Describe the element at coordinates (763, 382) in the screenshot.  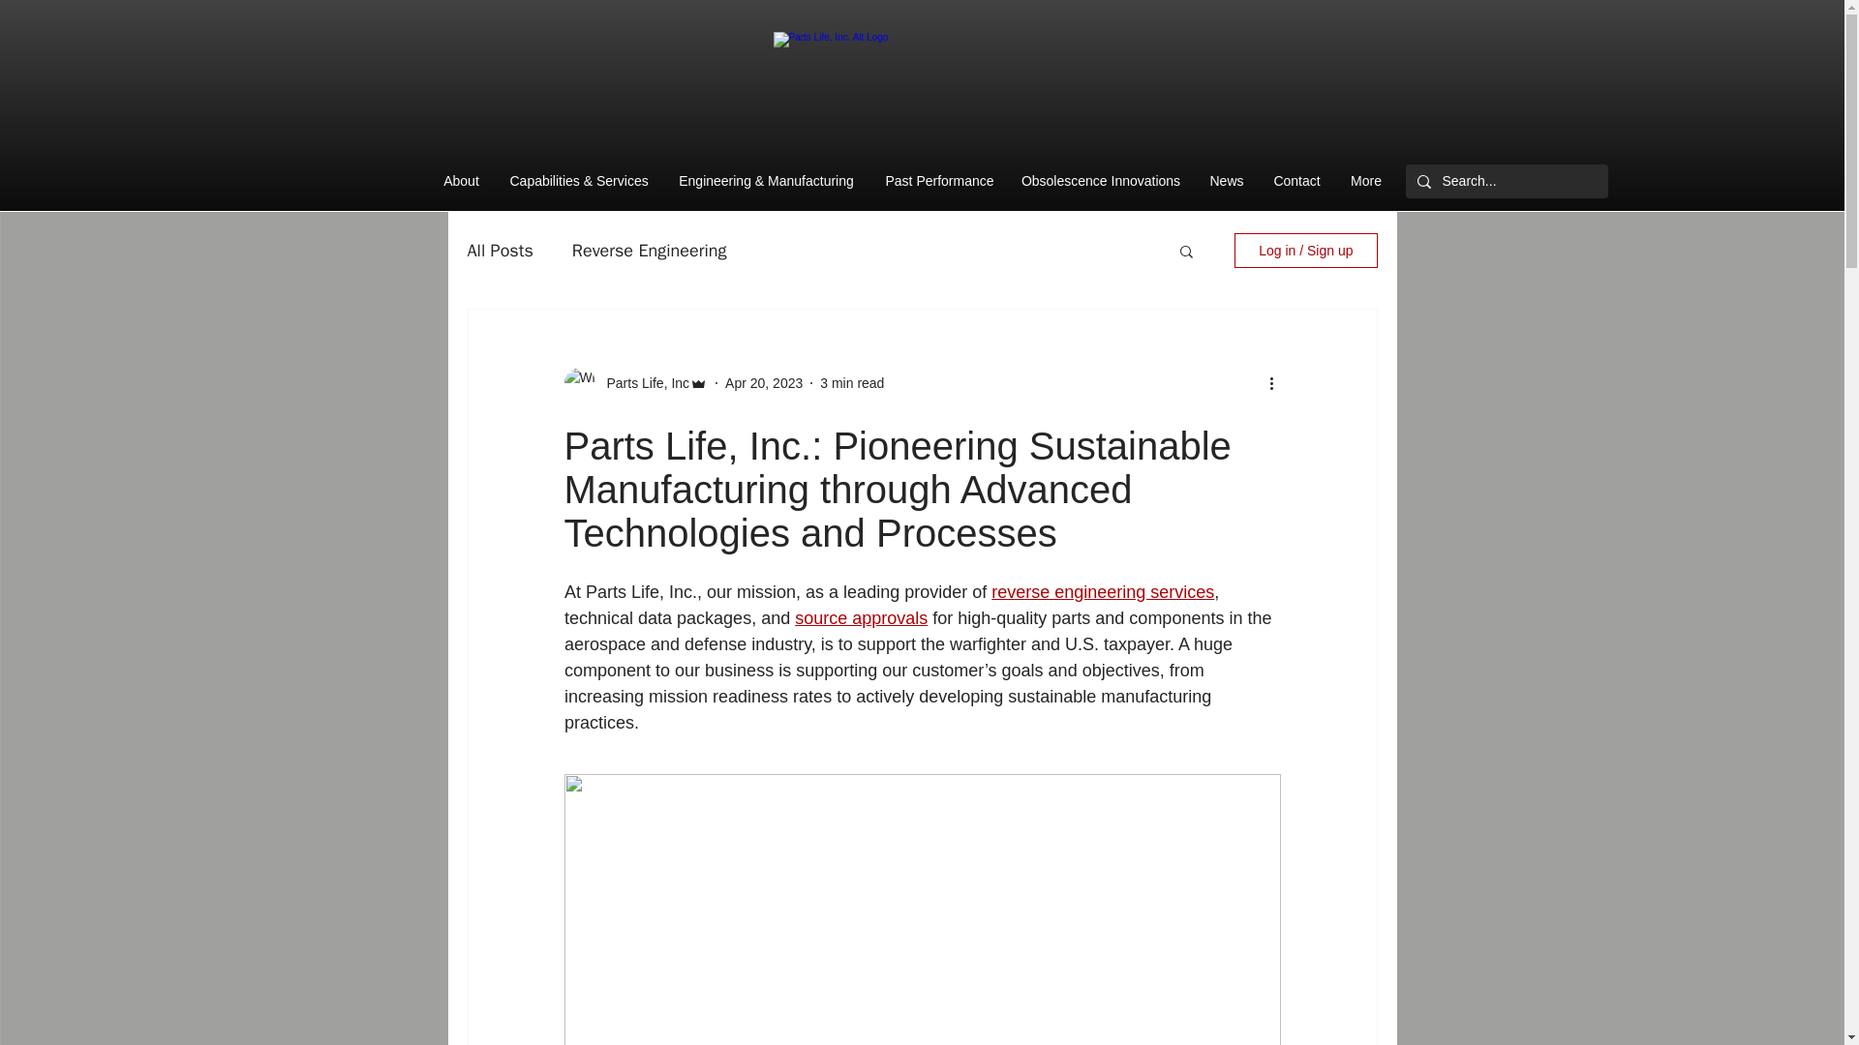
I see `Apr 20, 2023` at that location.